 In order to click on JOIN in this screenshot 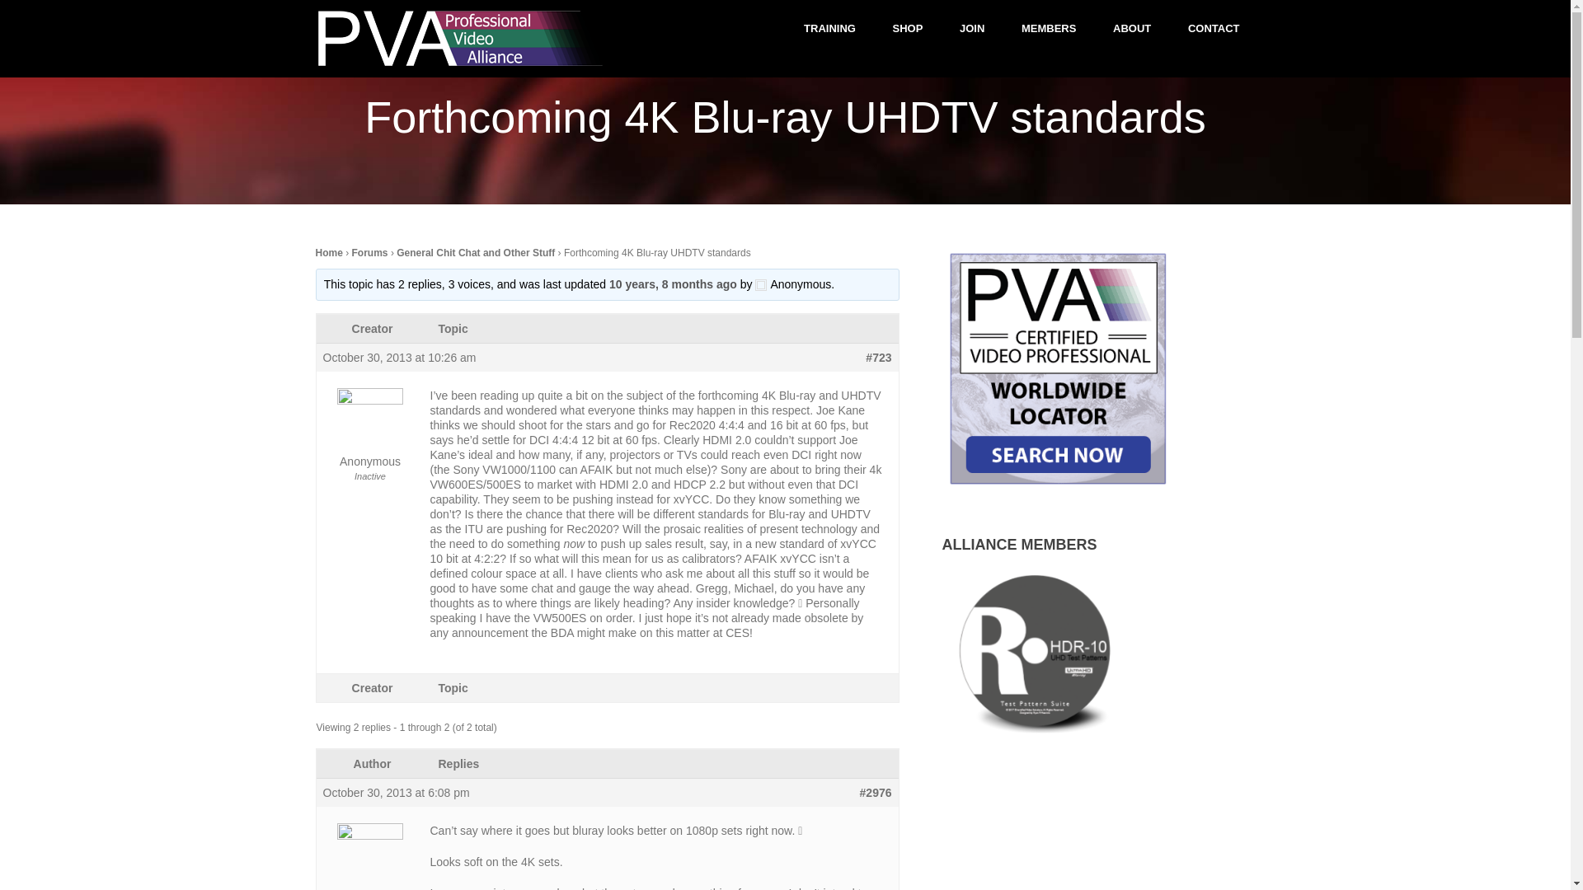, I will do `click(971, 28)`.